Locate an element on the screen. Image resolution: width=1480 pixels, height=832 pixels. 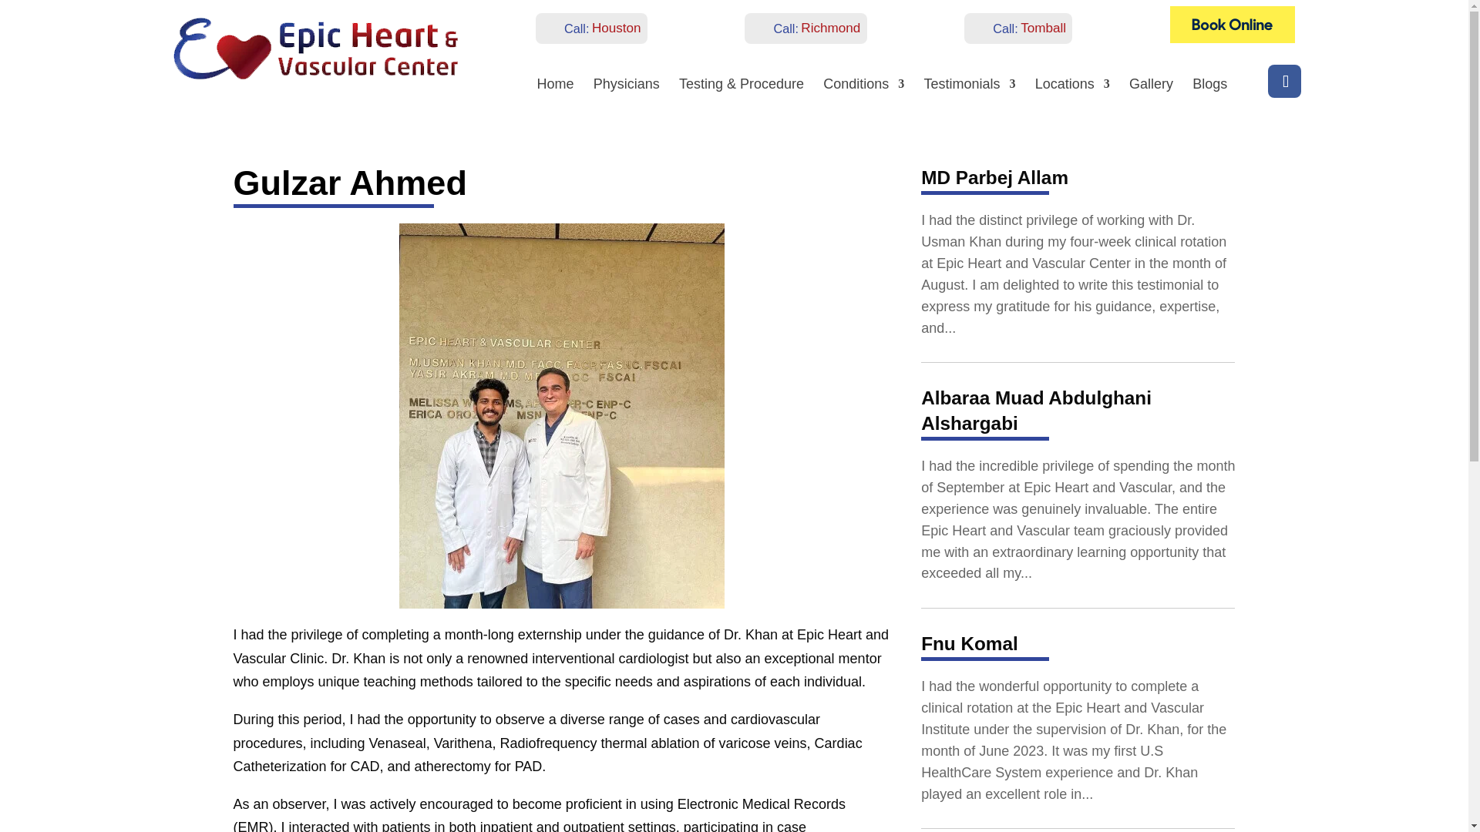
Physicians is located at coordinates (626, 87).